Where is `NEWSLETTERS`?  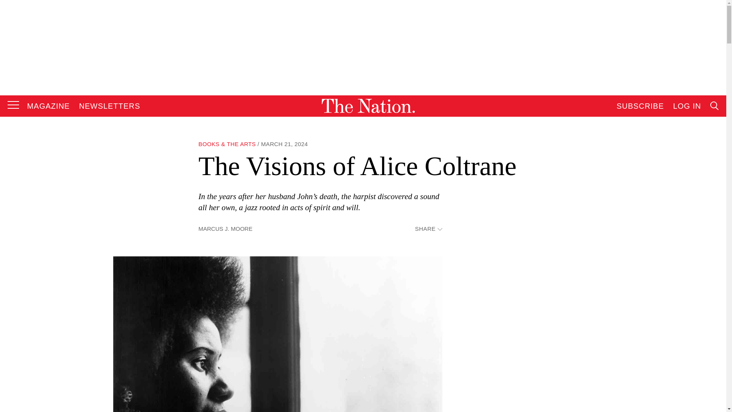 NEWSLETTERS is located at coordinates (110, 106).